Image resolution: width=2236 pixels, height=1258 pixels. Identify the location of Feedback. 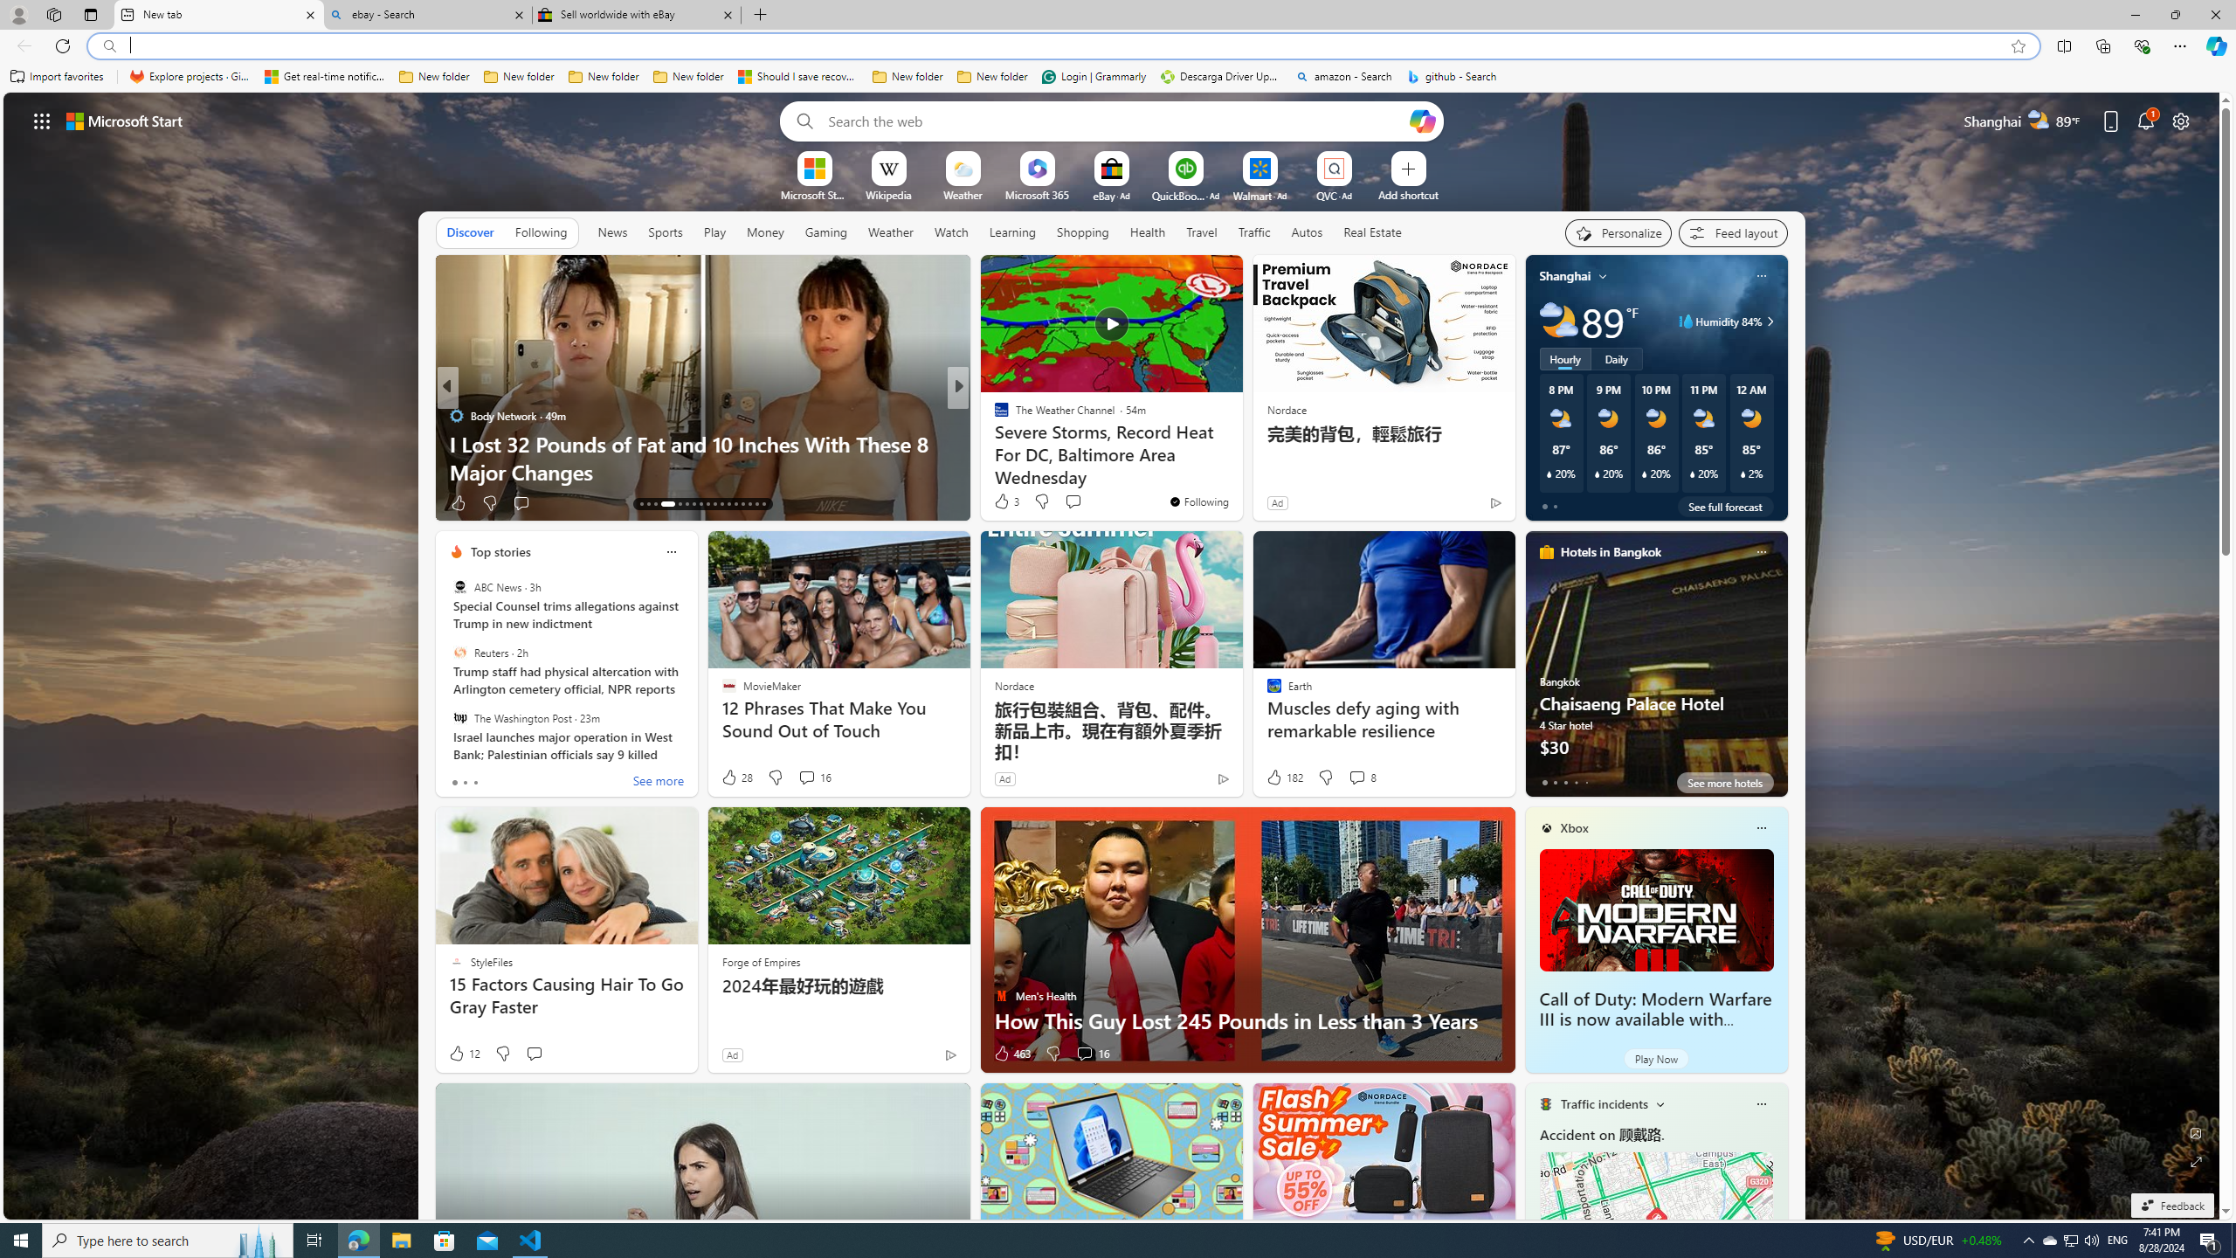
(2171, 1206).